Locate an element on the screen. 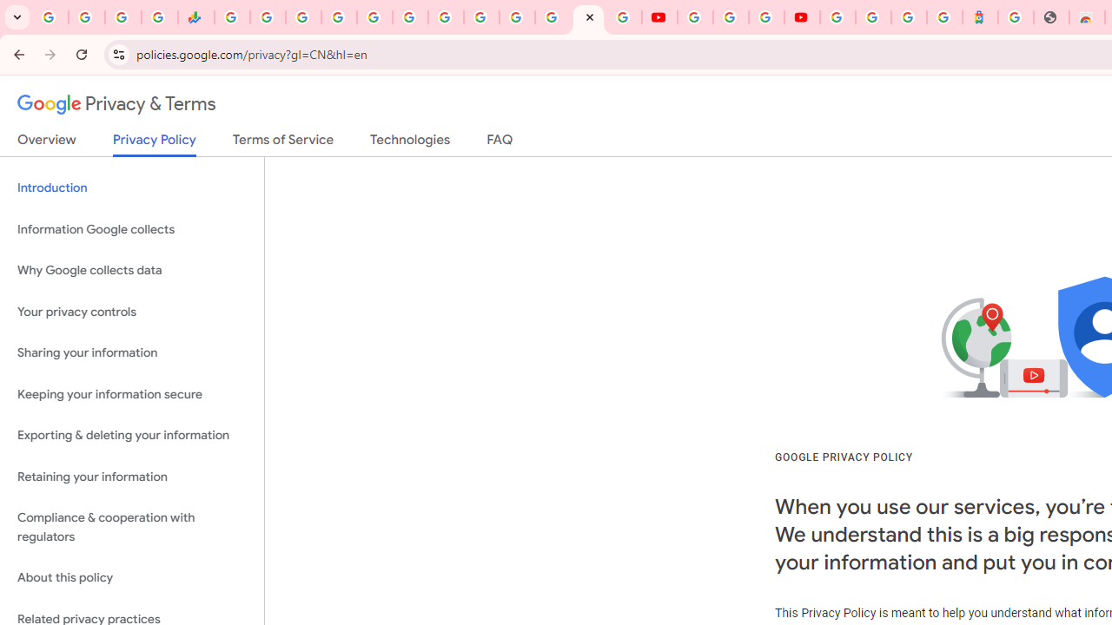  Content Creator Programs & Opportunities - YouTube Creators is located at coordinates (802, 17).